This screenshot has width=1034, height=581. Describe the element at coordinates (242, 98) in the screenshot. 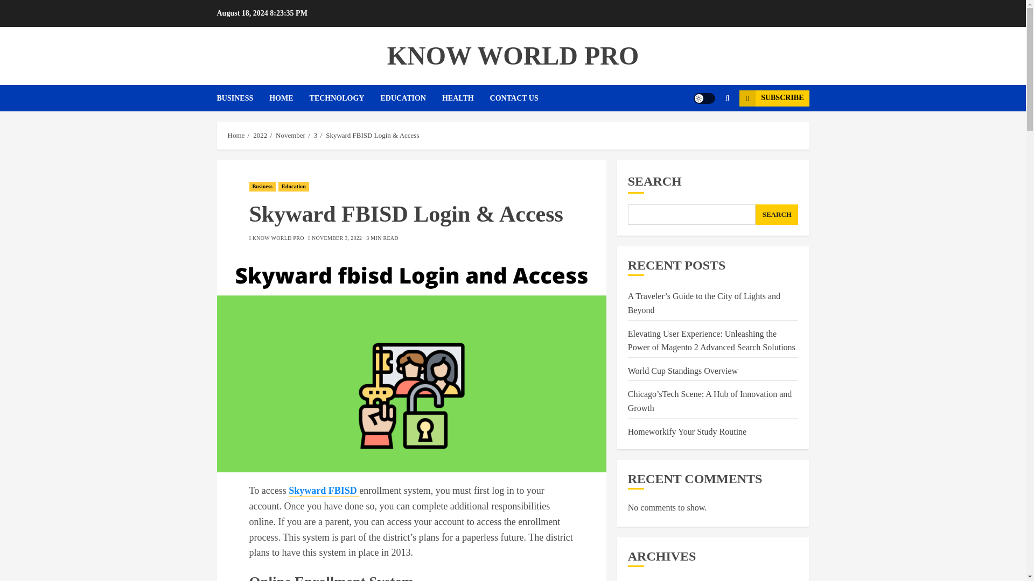

I see `BUSINESS` at that location.